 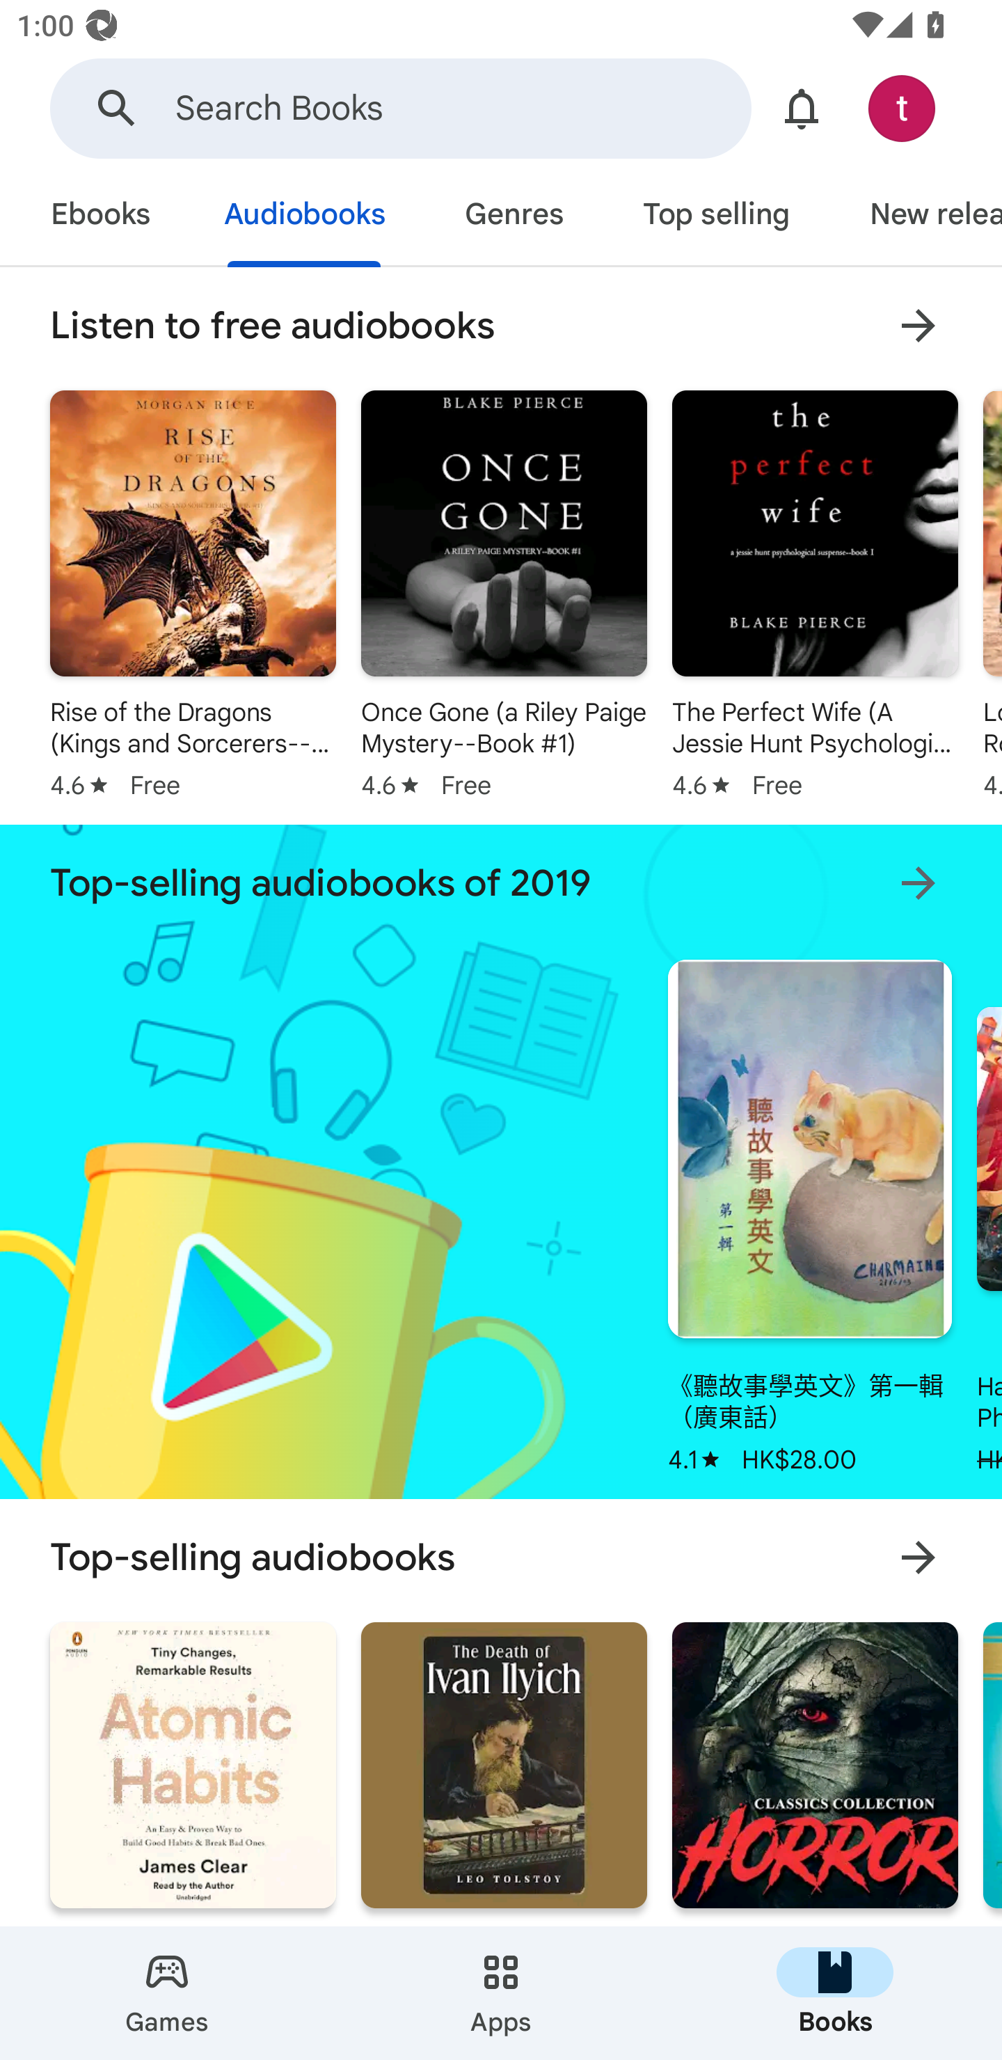 I want to click on Search Google Play Search Books, so click(x=401, y=107).